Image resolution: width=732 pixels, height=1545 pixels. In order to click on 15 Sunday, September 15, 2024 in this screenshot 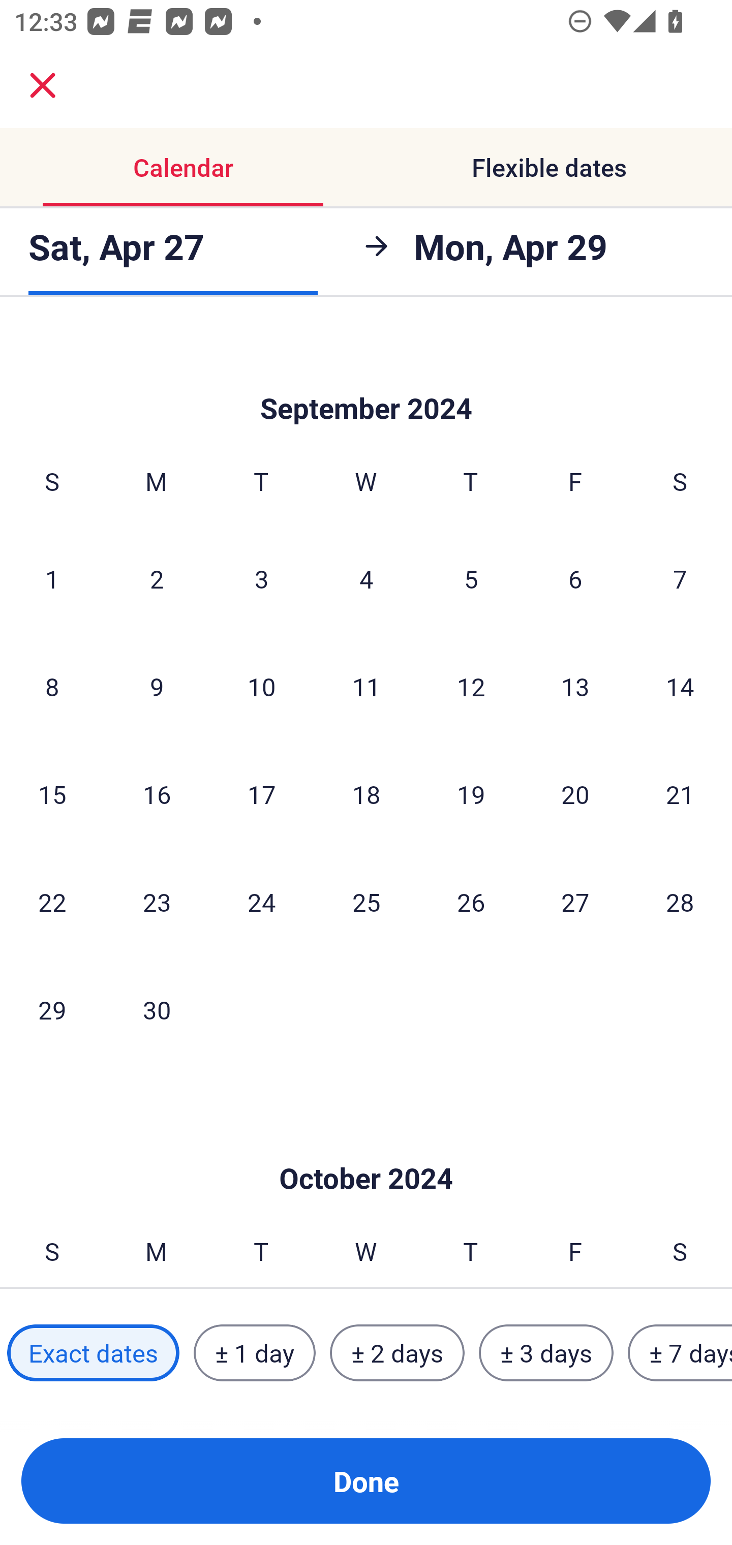, I will do `click(52, 794)`.